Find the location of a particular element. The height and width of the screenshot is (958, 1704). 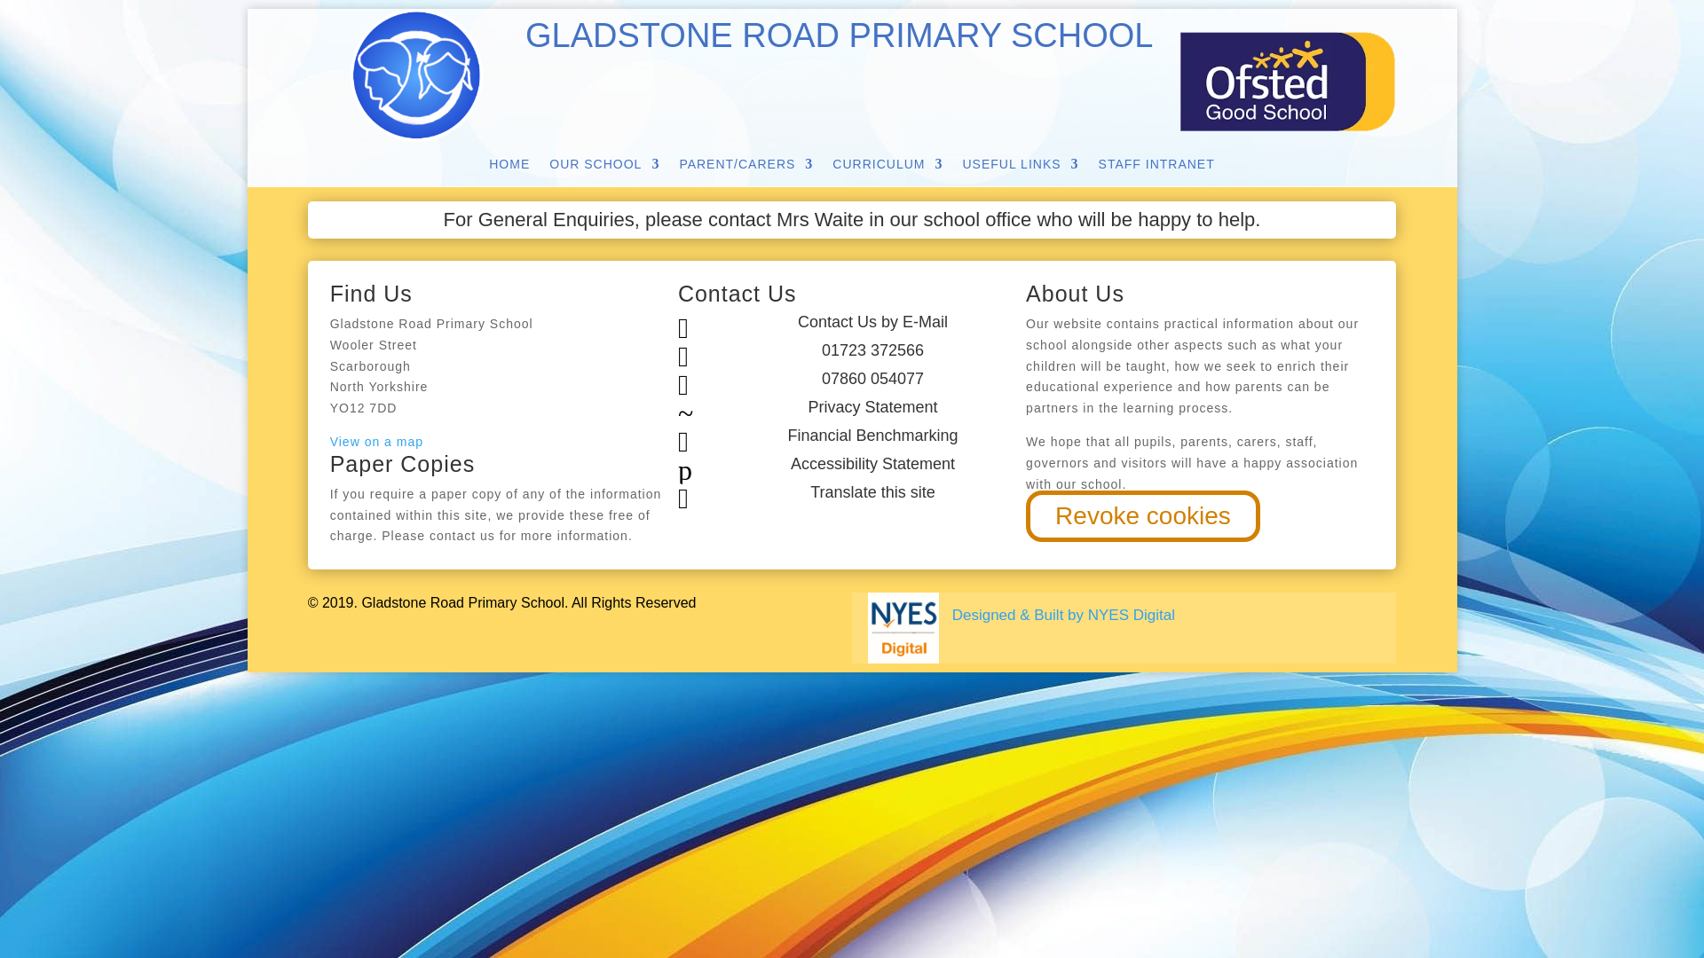

CURRICULUM is located at coordinates (887, 167).